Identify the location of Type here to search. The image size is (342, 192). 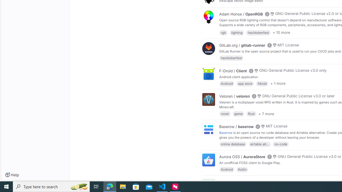
(51, 187).